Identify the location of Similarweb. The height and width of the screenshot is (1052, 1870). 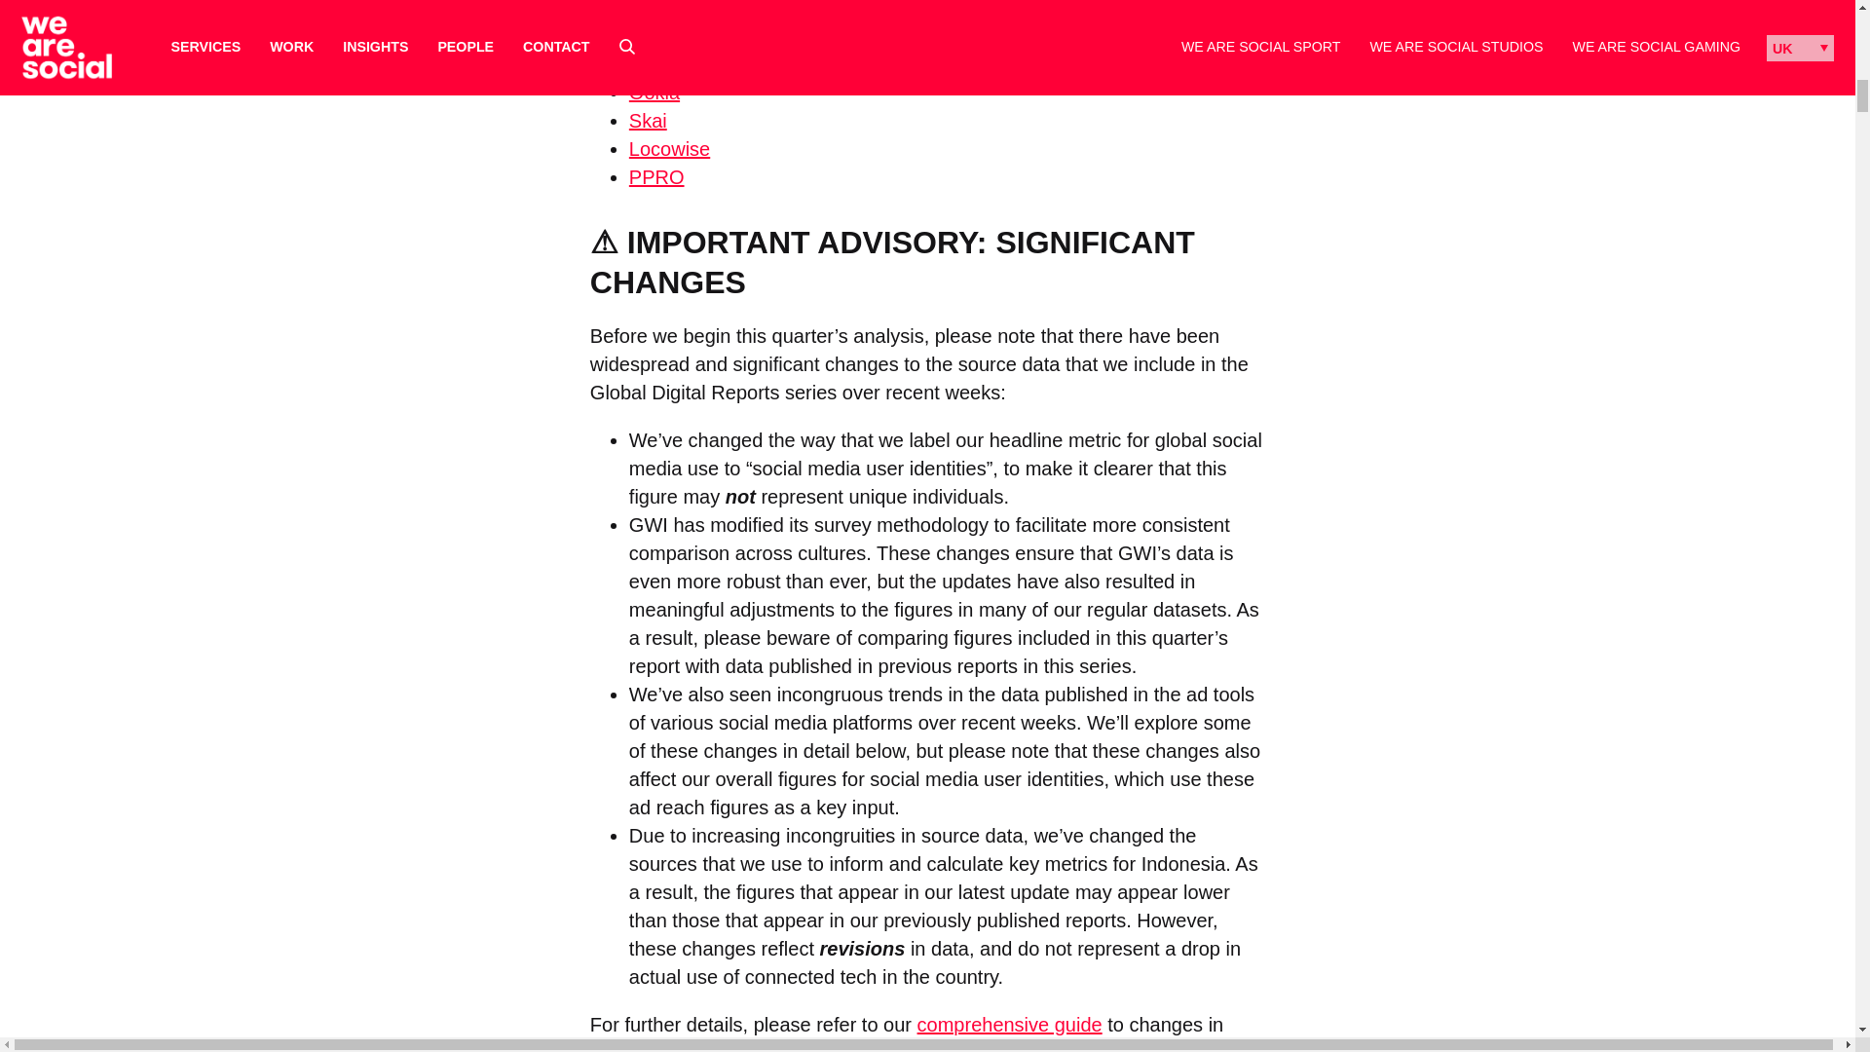
(676, 64).